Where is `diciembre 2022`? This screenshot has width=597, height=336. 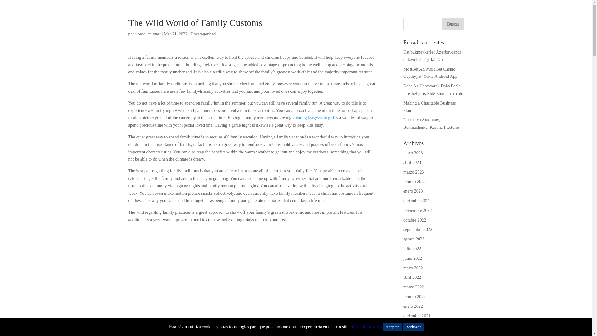 diciembre 2022 is located at coordinates (417, 201).